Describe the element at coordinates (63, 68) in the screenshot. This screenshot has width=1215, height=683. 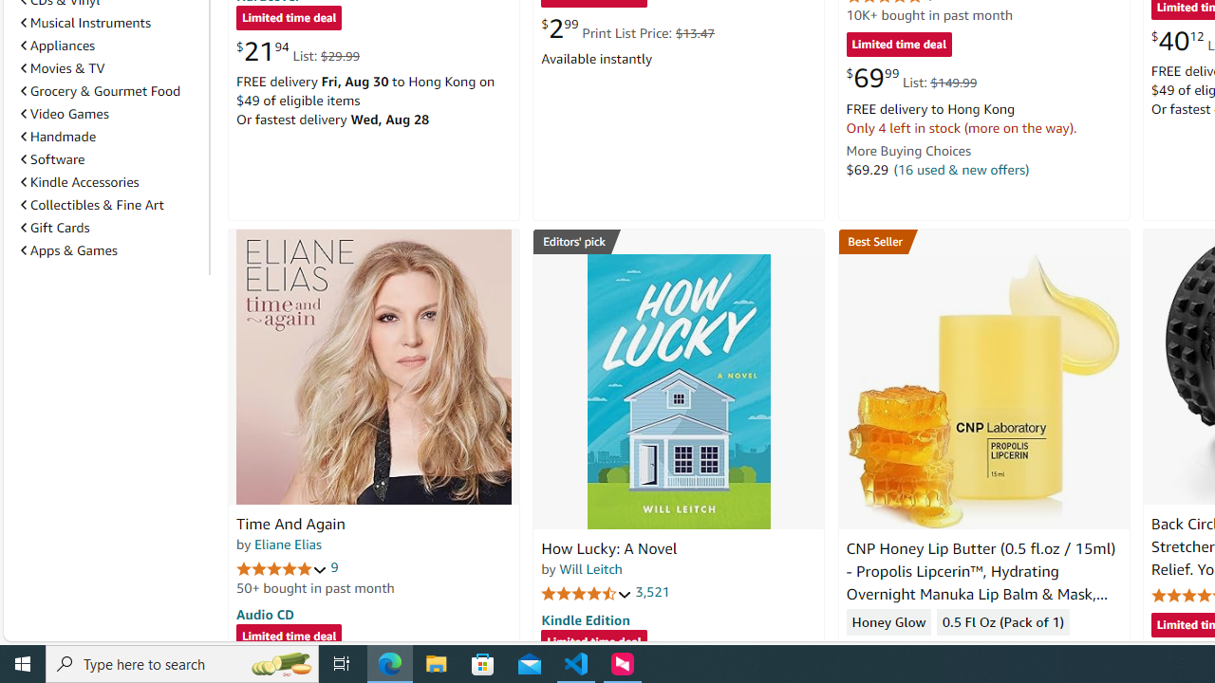
I see `Movies & TV` at that location.